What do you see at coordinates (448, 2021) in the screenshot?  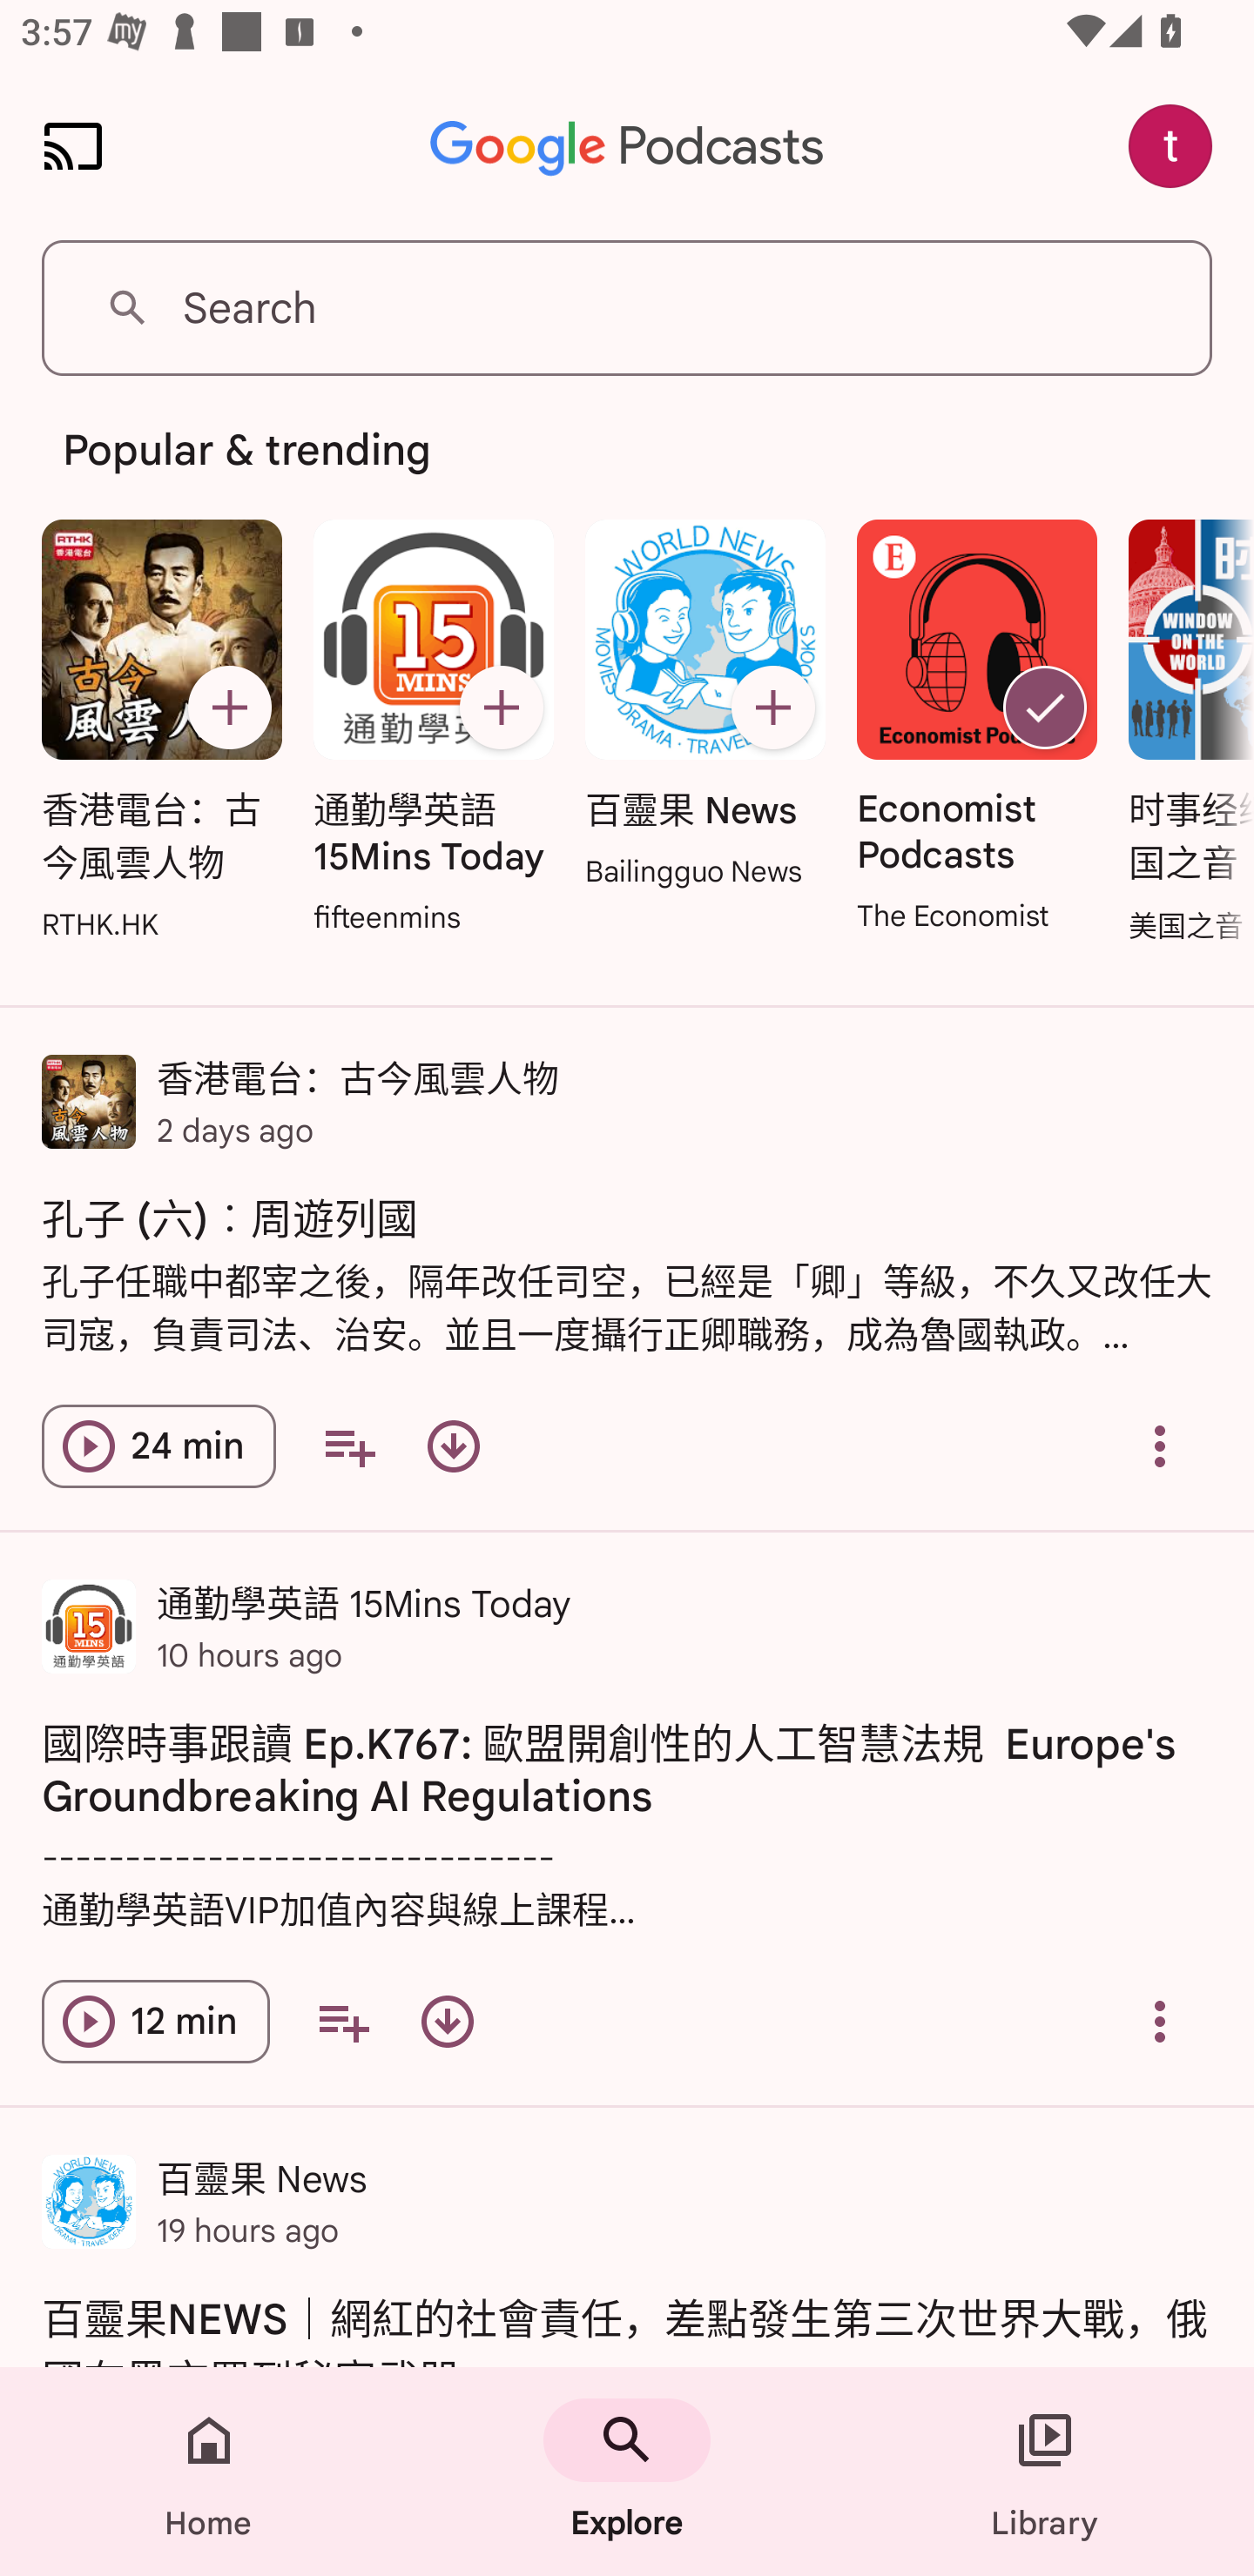 I see `Download episode` at bounding box center [448, 2021].